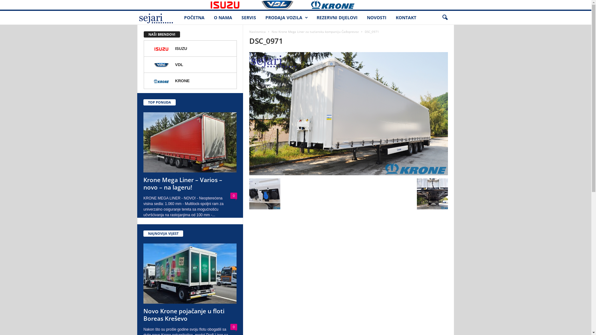 The image size is (596, 335). Describe the element at coordinates (171, 4) in the screenshot. I see `###############################` at that location.